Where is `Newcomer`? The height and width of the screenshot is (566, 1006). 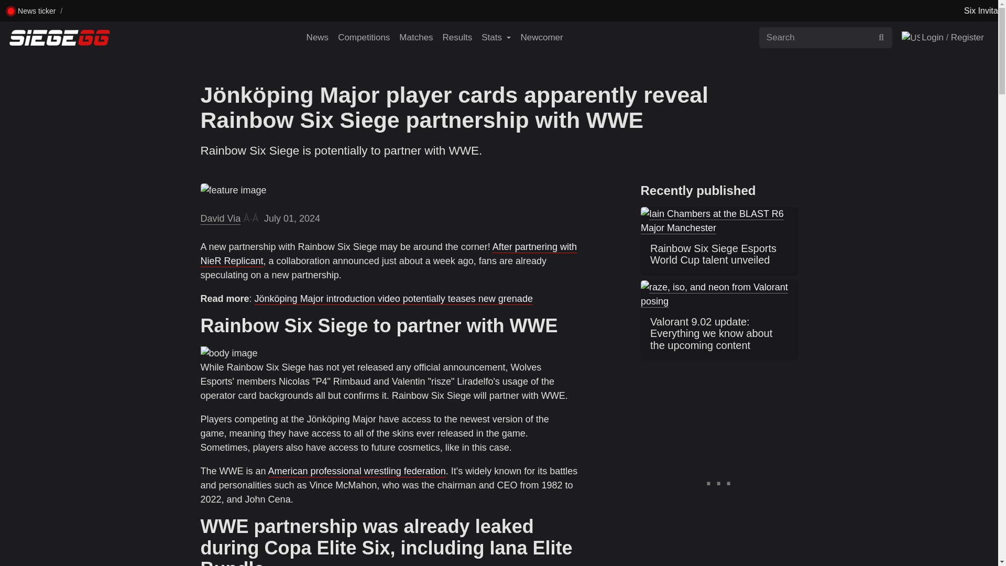 Newcomer is located at coordinates (541, 37).